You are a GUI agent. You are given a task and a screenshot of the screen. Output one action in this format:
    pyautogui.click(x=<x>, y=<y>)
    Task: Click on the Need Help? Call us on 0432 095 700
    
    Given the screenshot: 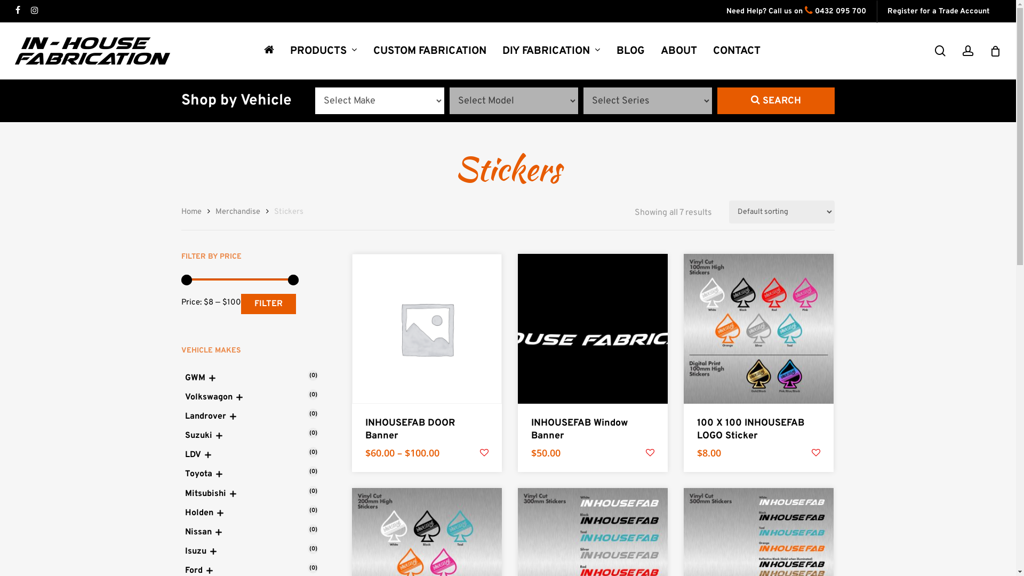 What is the action you would take?
    pyautogui.click(x=796, y=11)
    